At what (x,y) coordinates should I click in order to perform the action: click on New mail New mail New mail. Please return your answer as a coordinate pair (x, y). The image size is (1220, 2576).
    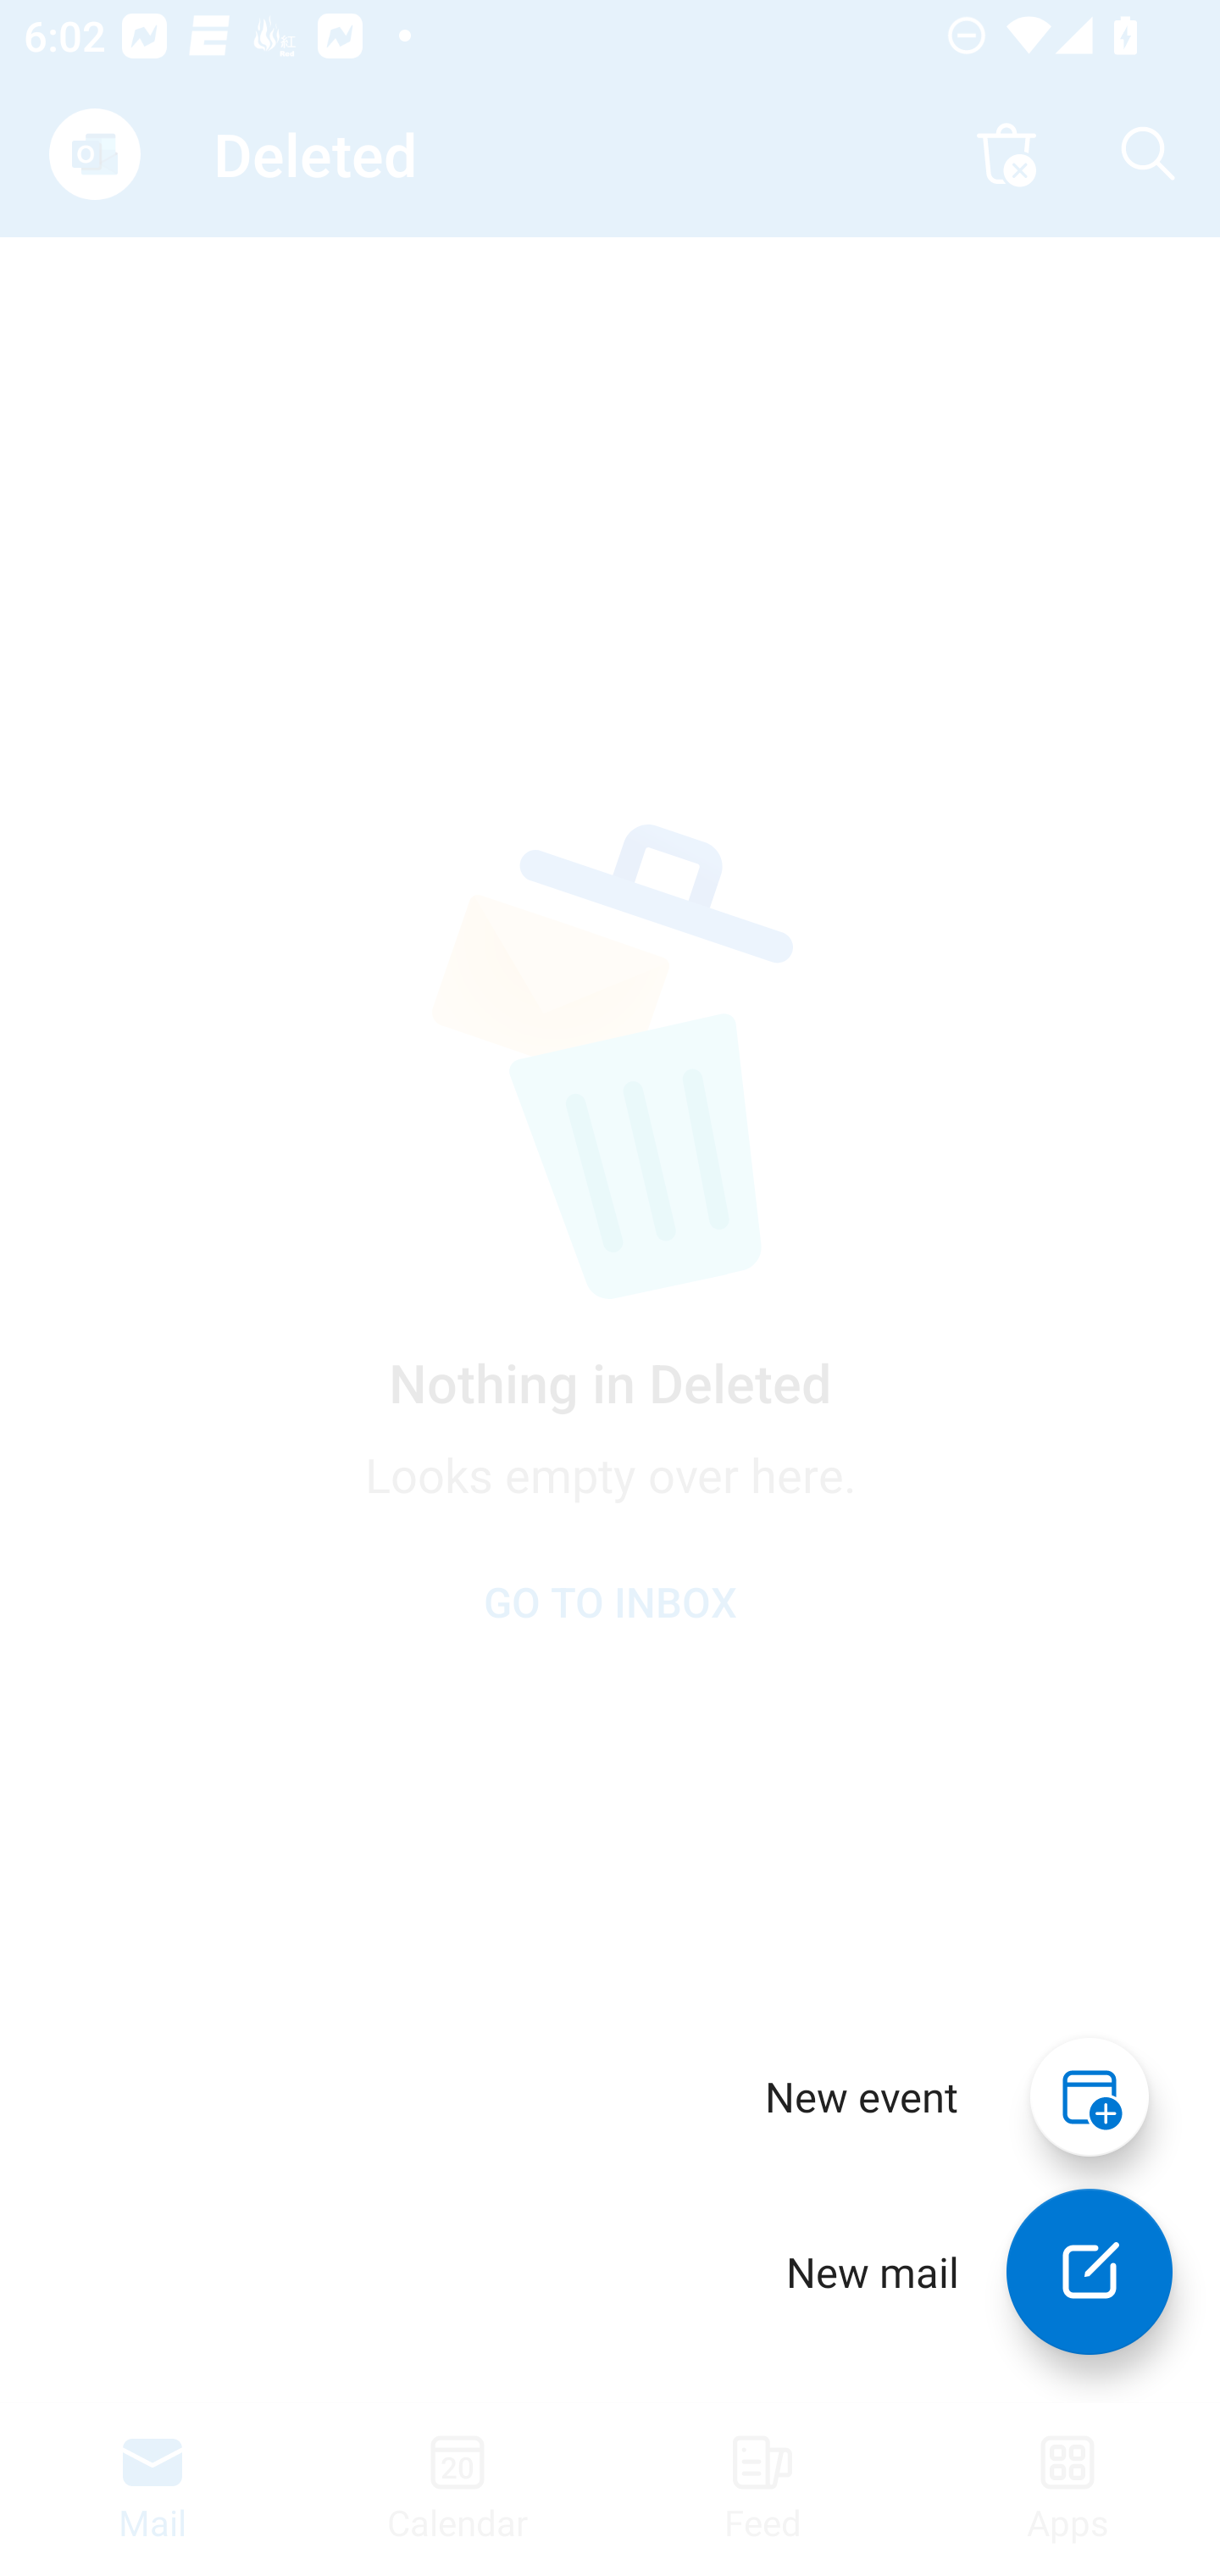
    Looking at the image, I should click on (956, 2272).